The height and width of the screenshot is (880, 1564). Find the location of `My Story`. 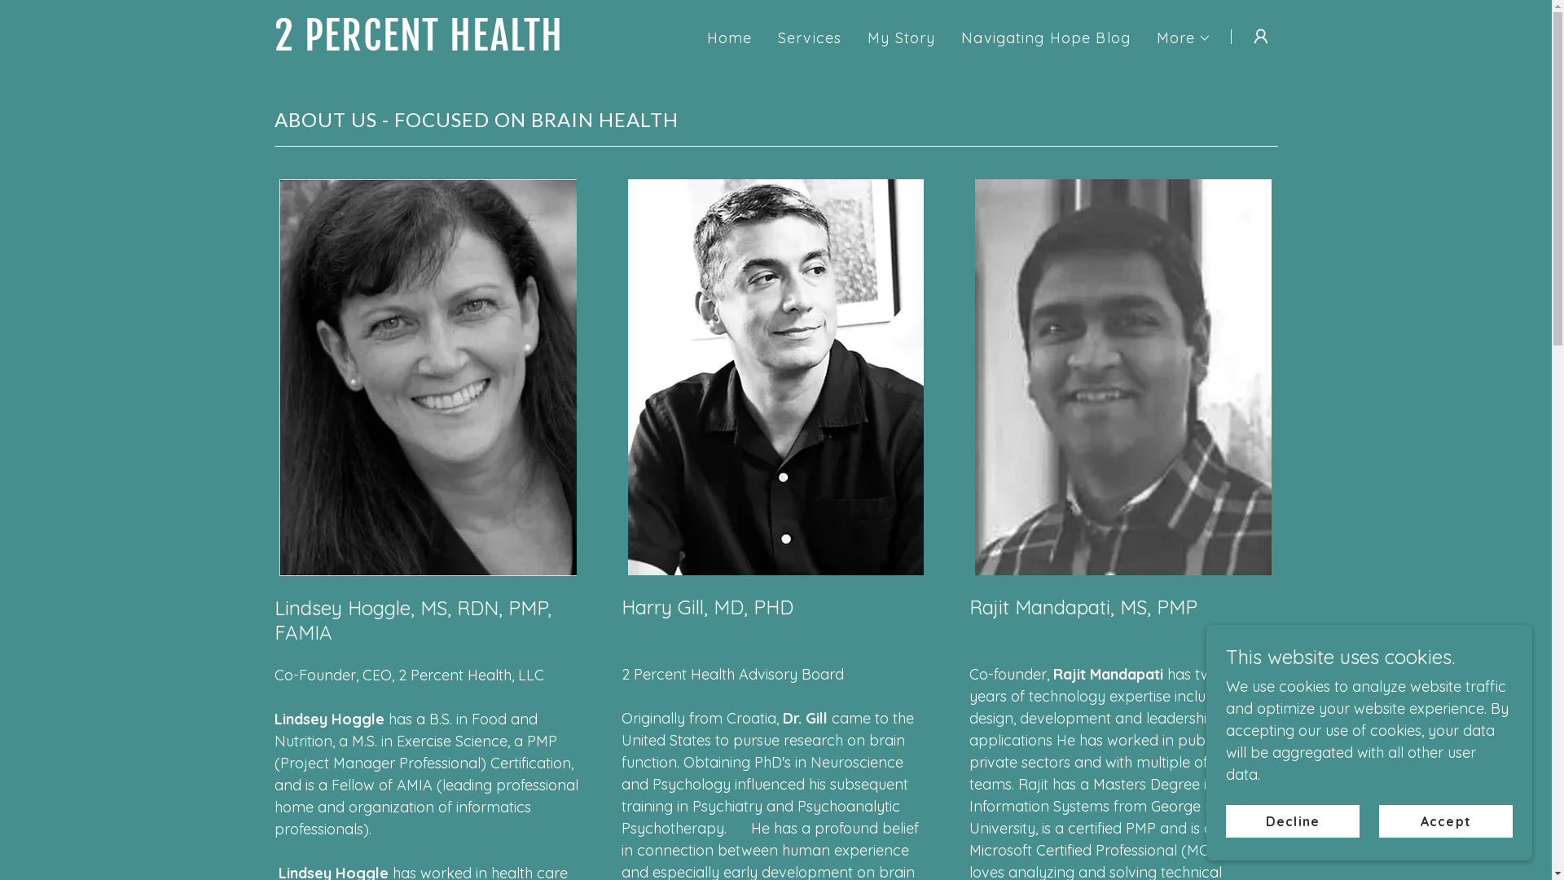

My Story is located at coordinates (901, 38).